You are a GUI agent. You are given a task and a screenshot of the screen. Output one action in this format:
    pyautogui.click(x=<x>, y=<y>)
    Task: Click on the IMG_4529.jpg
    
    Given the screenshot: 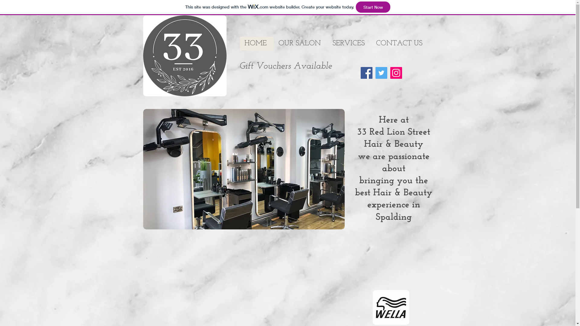 What is the action you would take?
    pyautogui.click(x=185, y=56)
    